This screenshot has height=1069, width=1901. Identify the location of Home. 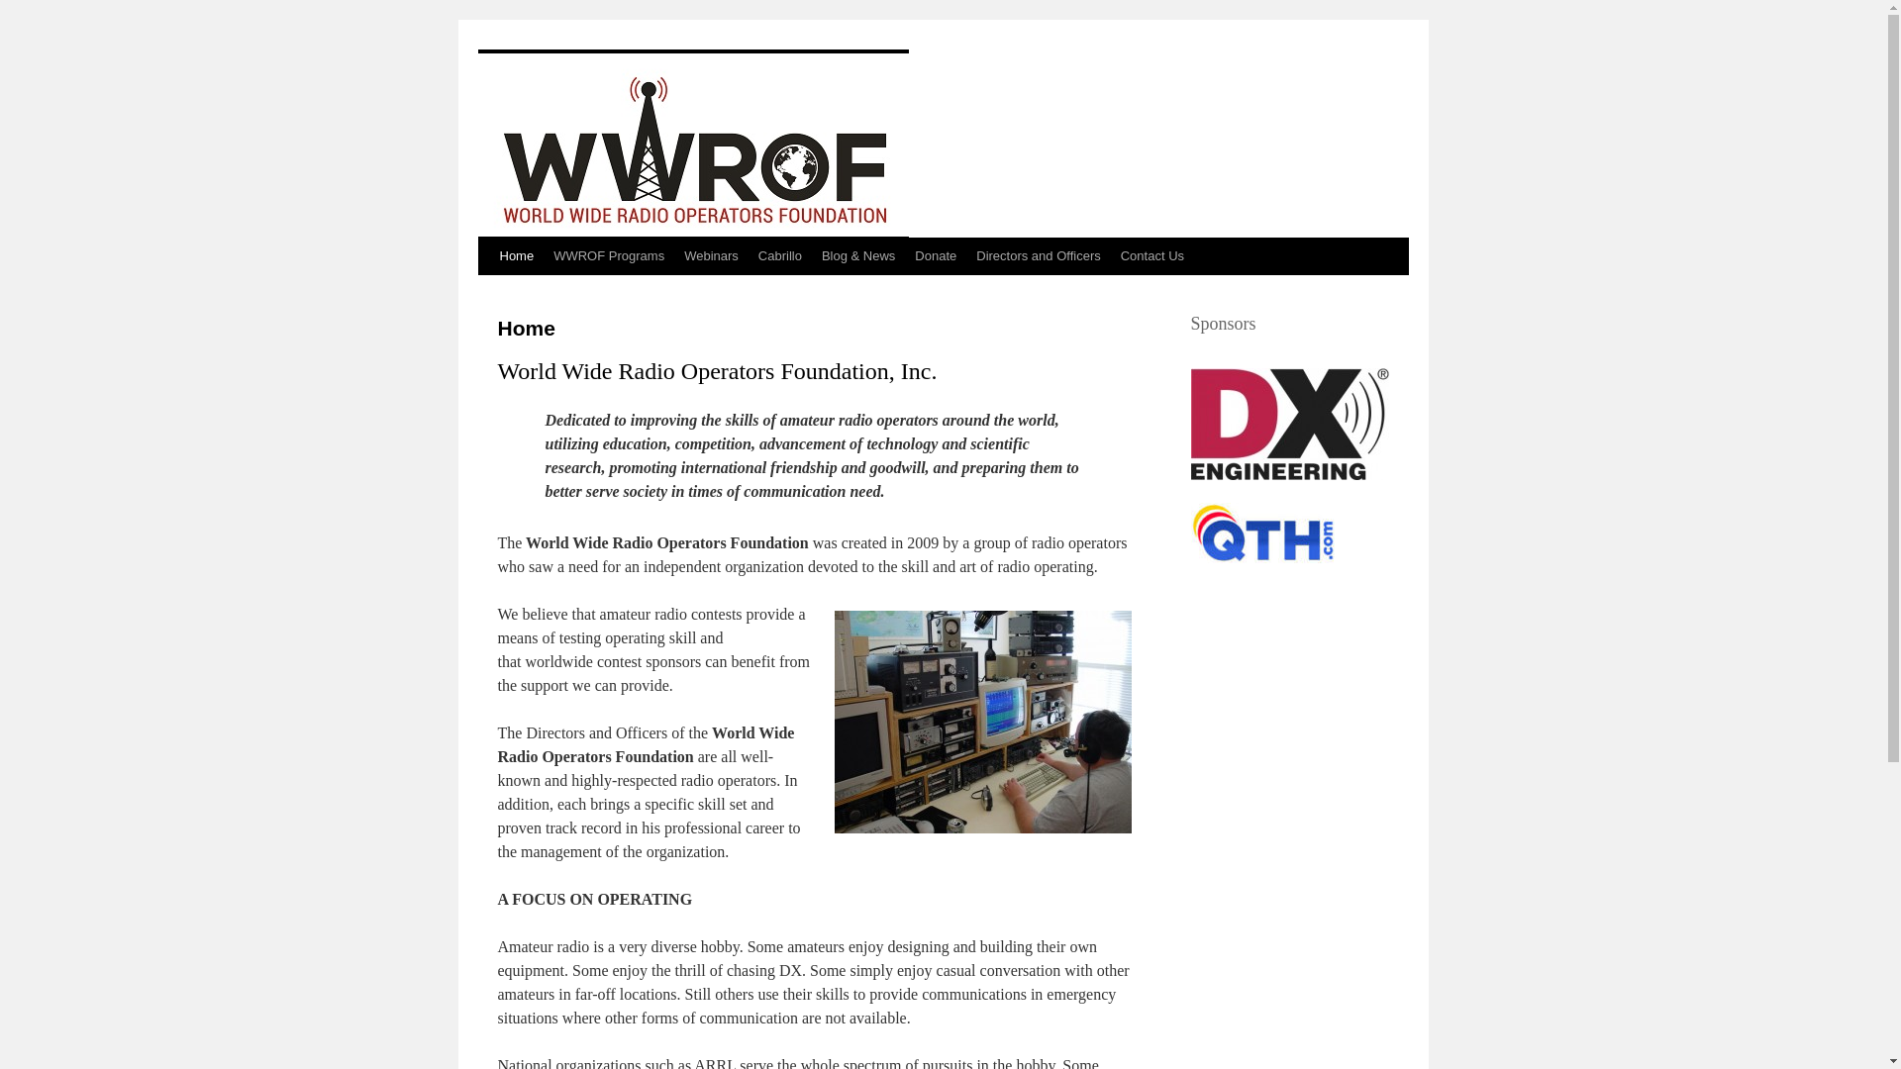
(516, 255).